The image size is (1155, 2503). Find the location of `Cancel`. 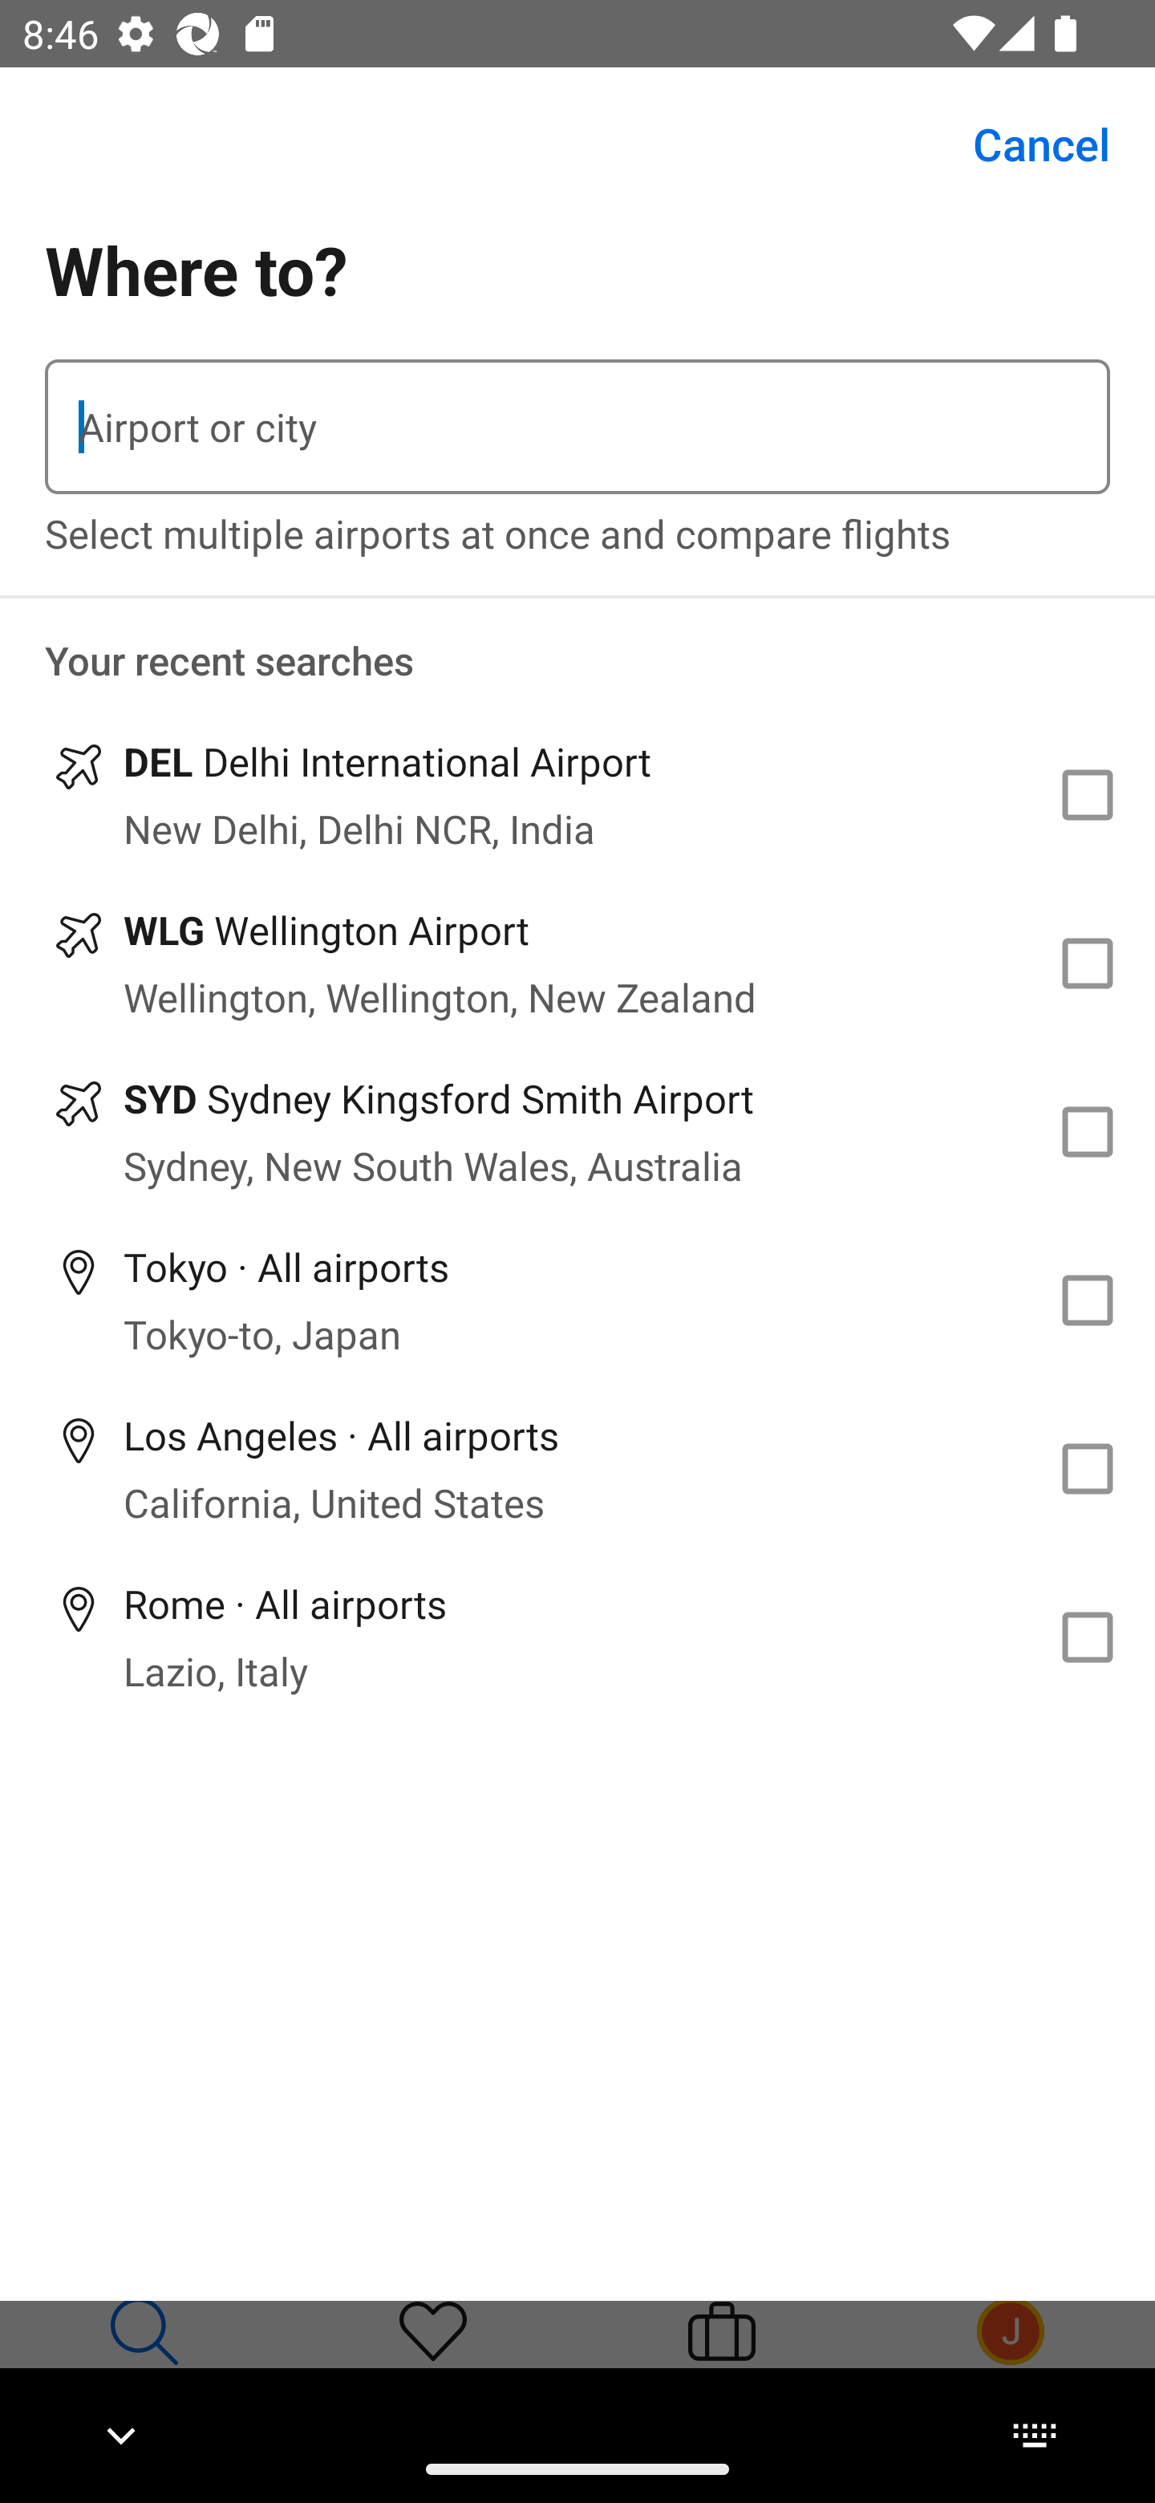

Cancel is located at coordinates (1023, 144).